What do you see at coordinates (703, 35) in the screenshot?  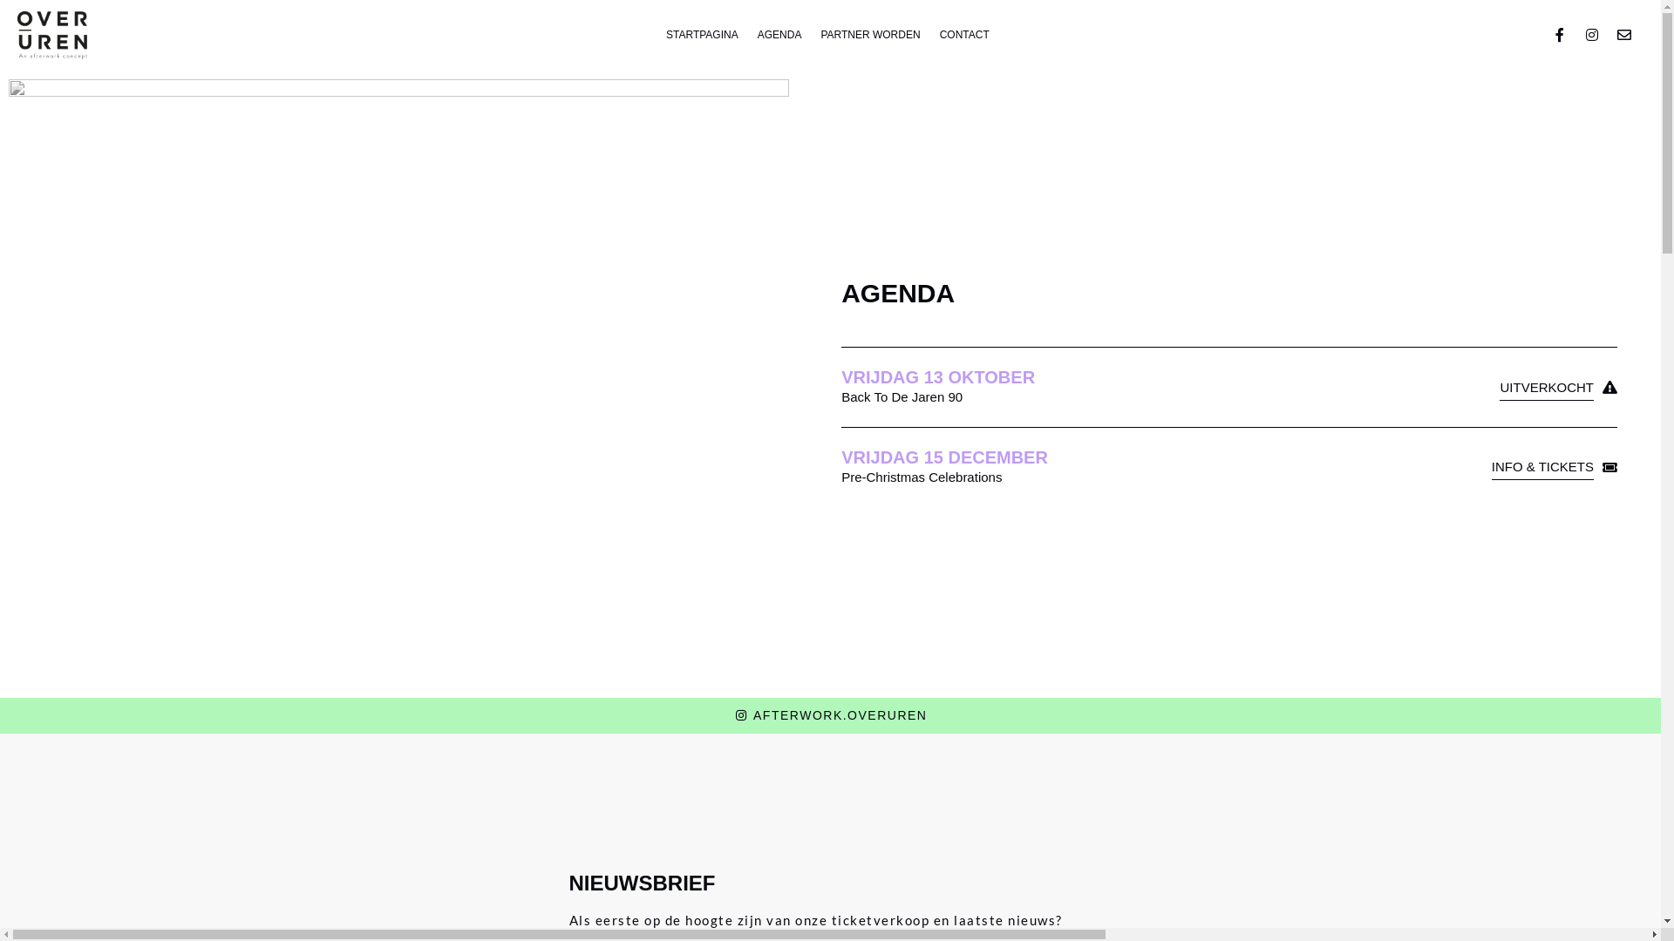 I see `STARTPAGINA` at bounding box center [703, 35].